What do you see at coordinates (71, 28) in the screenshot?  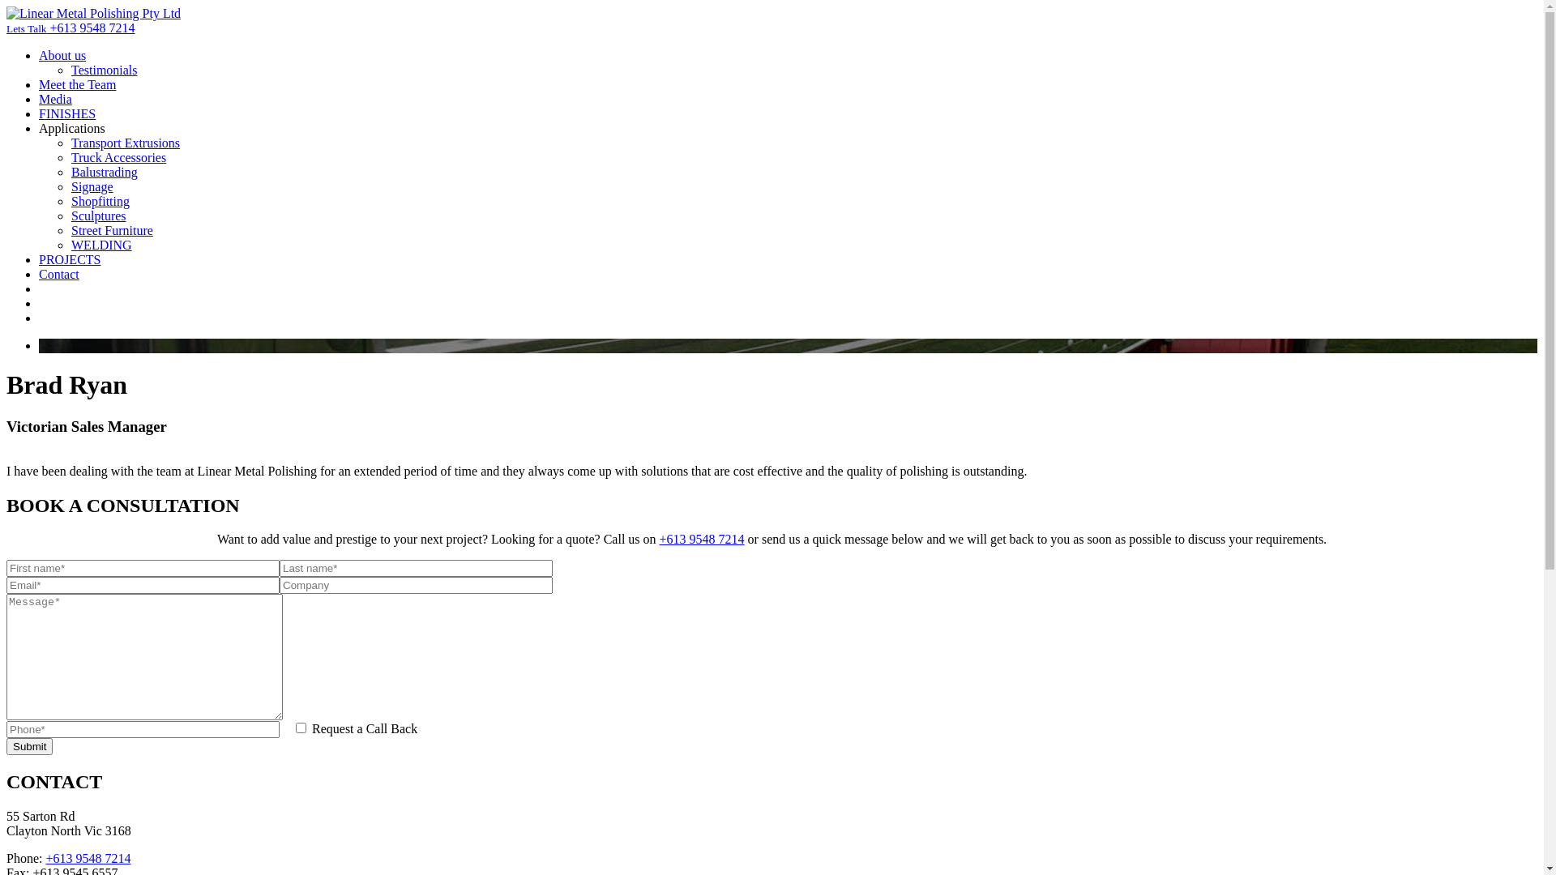 I see `Lets Talk +613 9548 7214` at bounding box center [71, 28].